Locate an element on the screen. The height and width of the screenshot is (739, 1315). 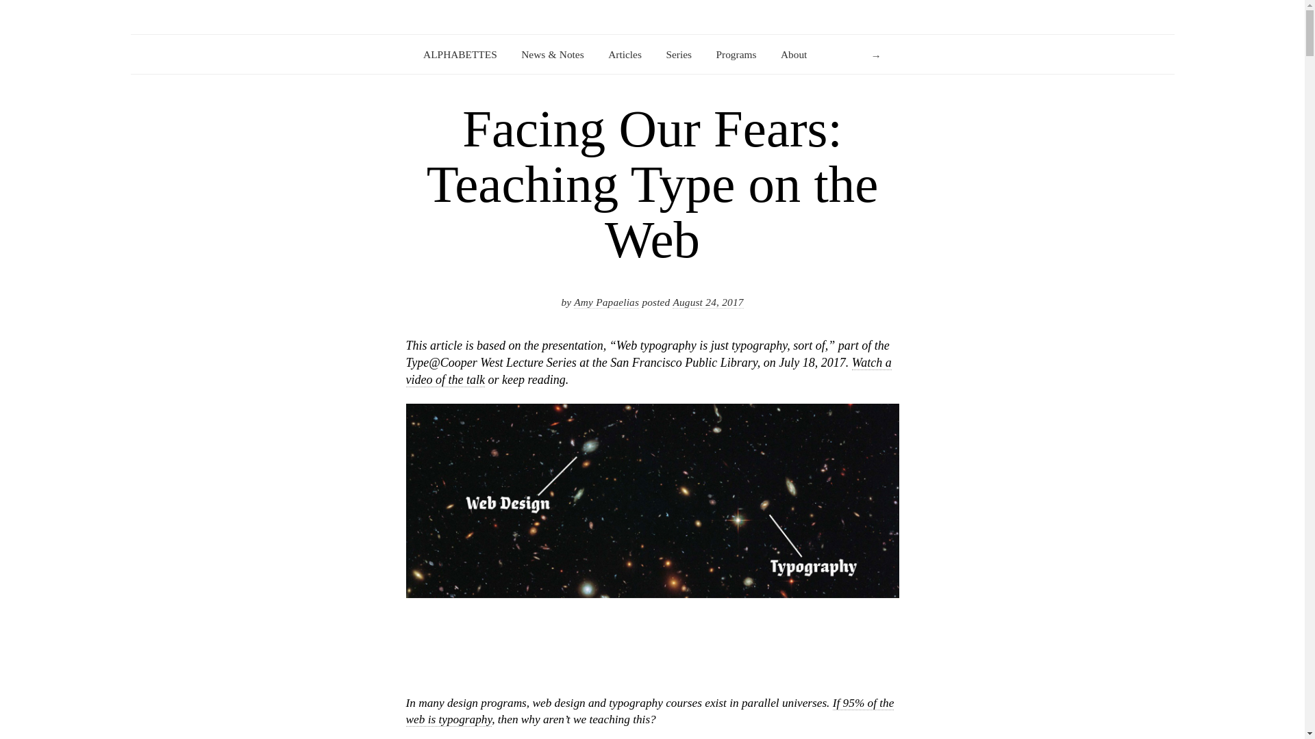
Amy Papaelias is located at coordinates (606, 302).